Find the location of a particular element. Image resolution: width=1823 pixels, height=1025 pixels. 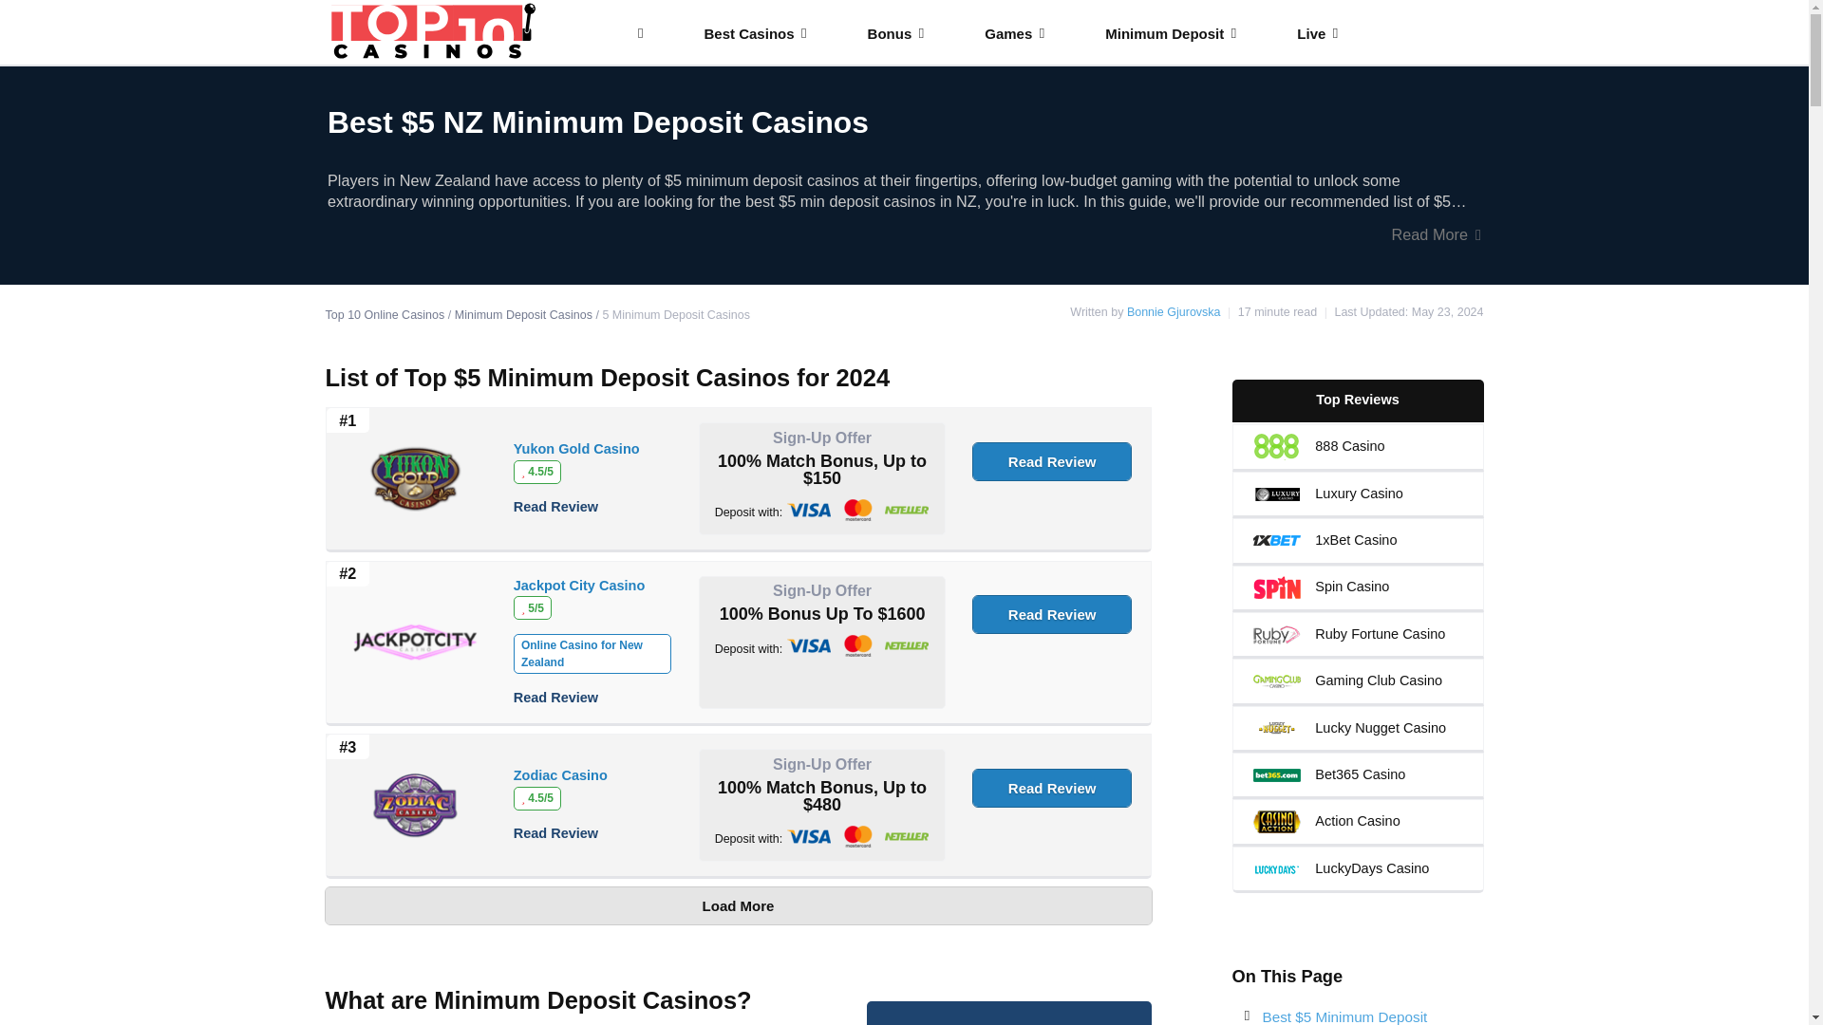

Visa is located at coordinates (809, 509).